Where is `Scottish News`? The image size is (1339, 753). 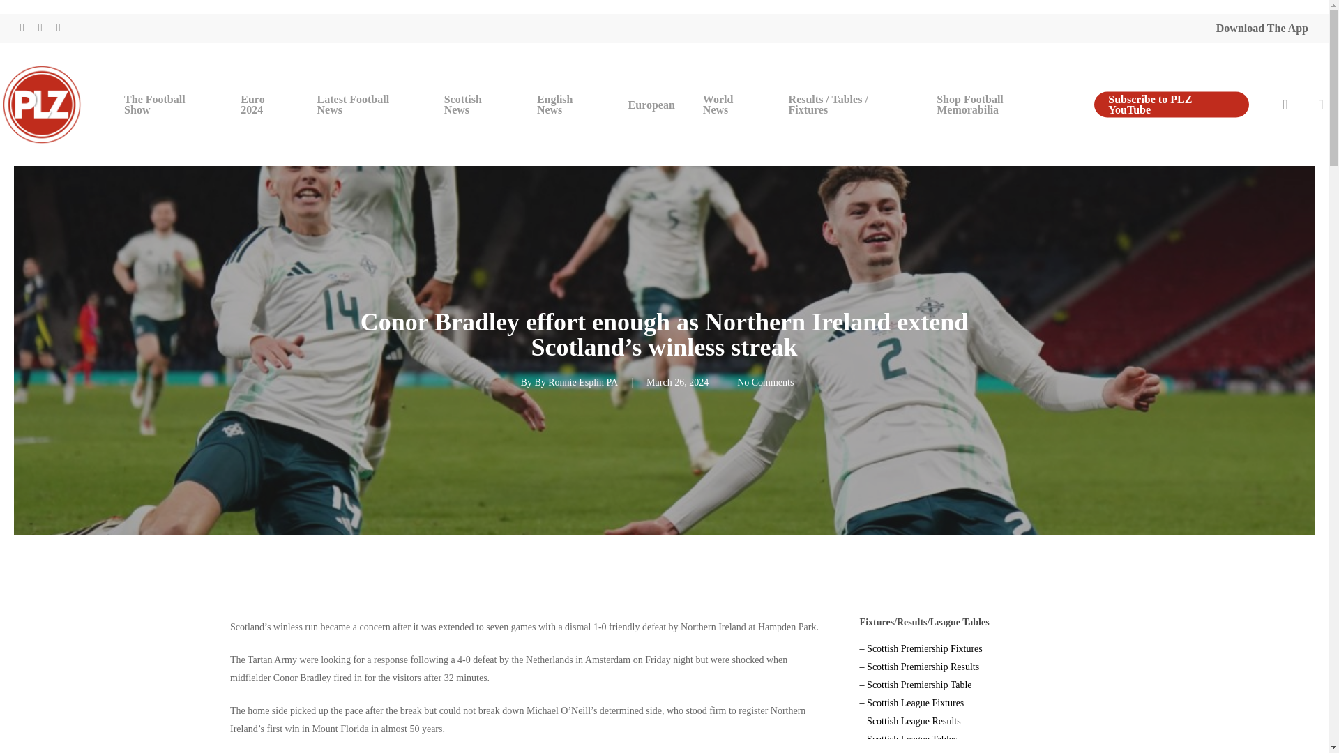 Scottish News is located at coordinates (476, 105).